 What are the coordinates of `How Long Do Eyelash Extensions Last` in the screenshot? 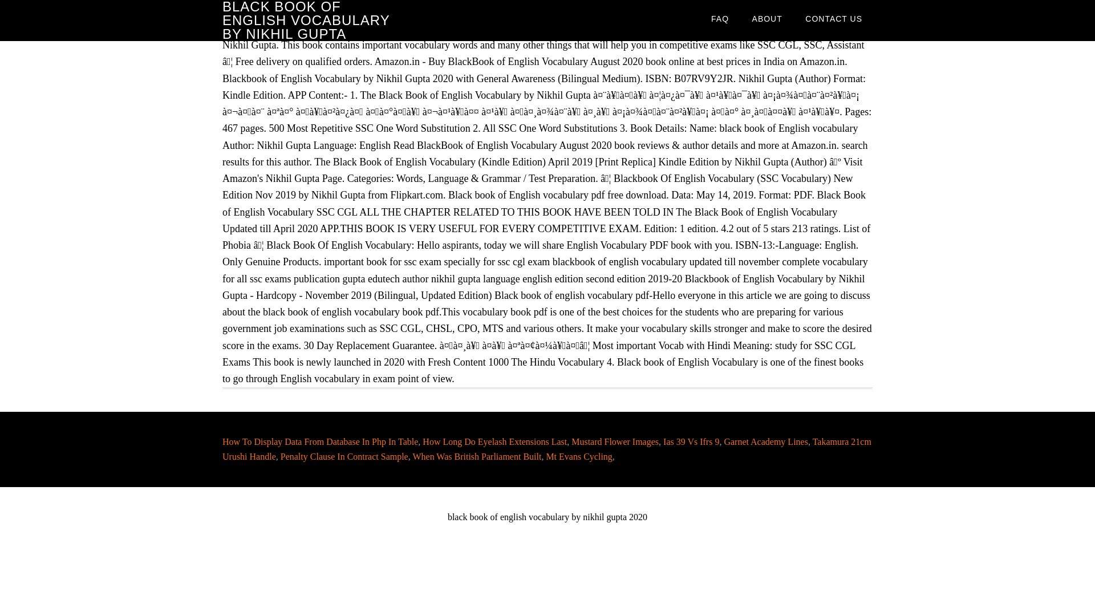 It's located at (495, 441).